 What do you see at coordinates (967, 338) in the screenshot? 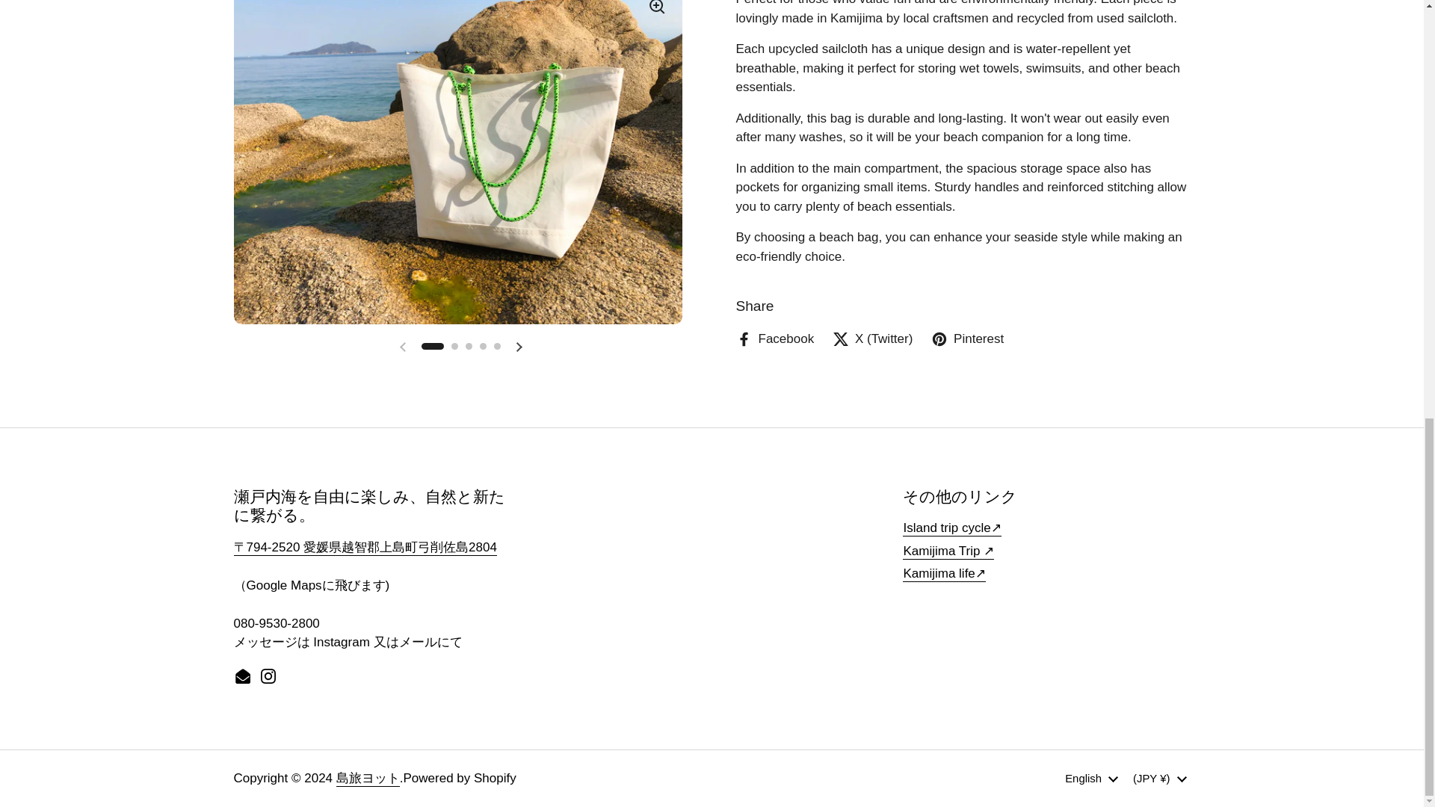
I see `Pinterest` at bounding box center [967, 338].